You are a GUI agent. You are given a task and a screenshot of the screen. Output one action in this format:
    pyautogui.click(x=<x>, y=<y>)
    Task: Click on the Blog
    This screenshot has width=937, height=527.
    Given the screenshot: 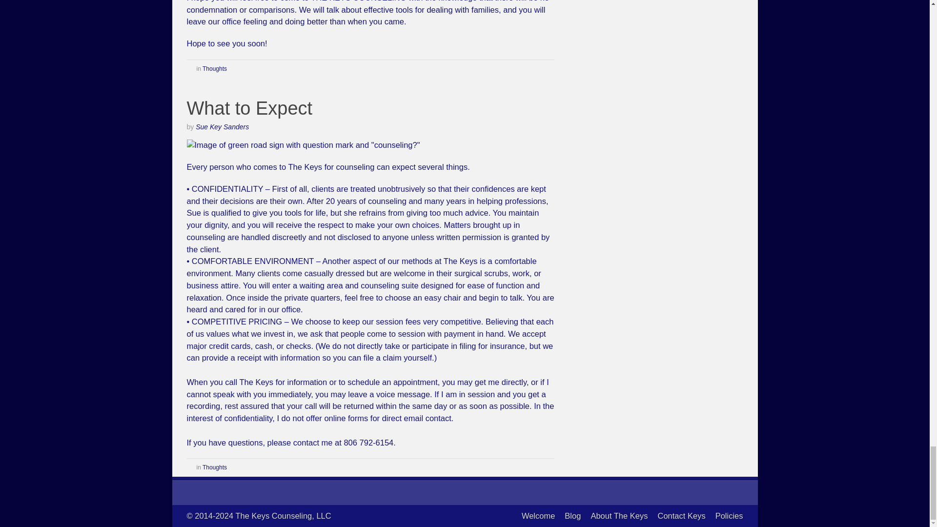 What is the action you would take?
    pyautogui.click(x=573, y=515)
    